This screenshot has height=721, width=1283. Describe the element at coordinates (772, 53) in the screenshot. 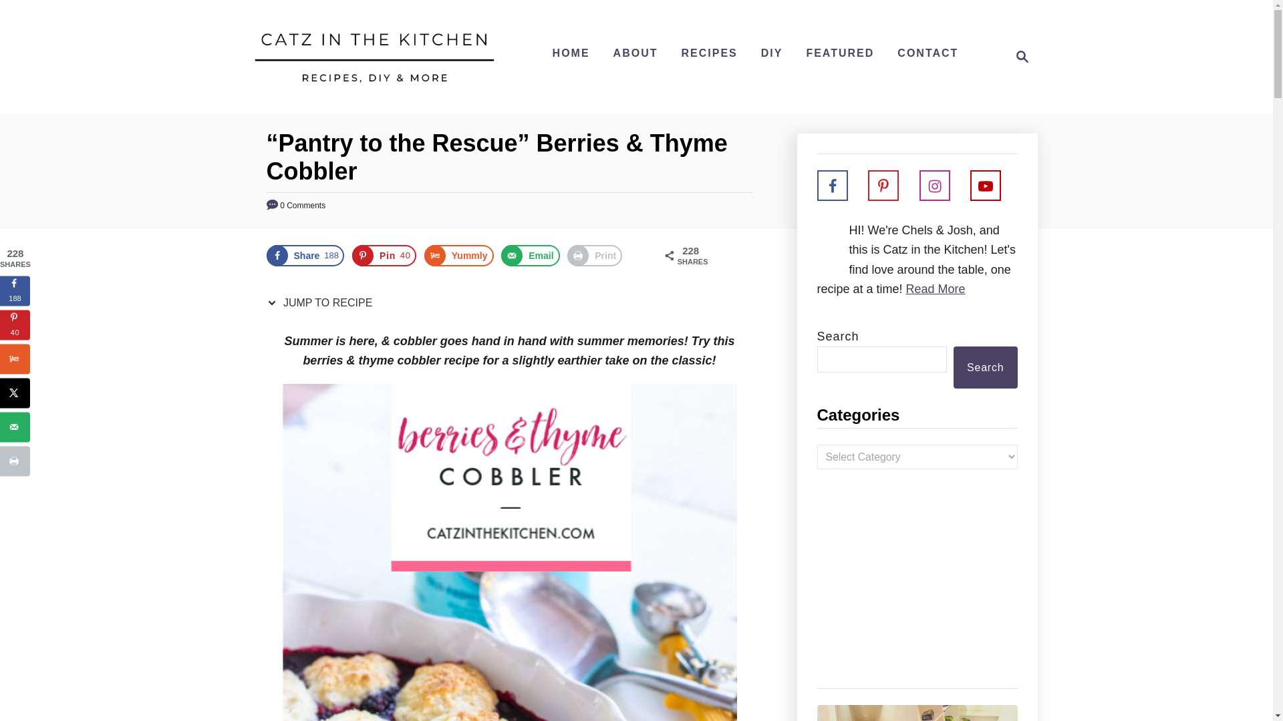

I see `Print` at that location.